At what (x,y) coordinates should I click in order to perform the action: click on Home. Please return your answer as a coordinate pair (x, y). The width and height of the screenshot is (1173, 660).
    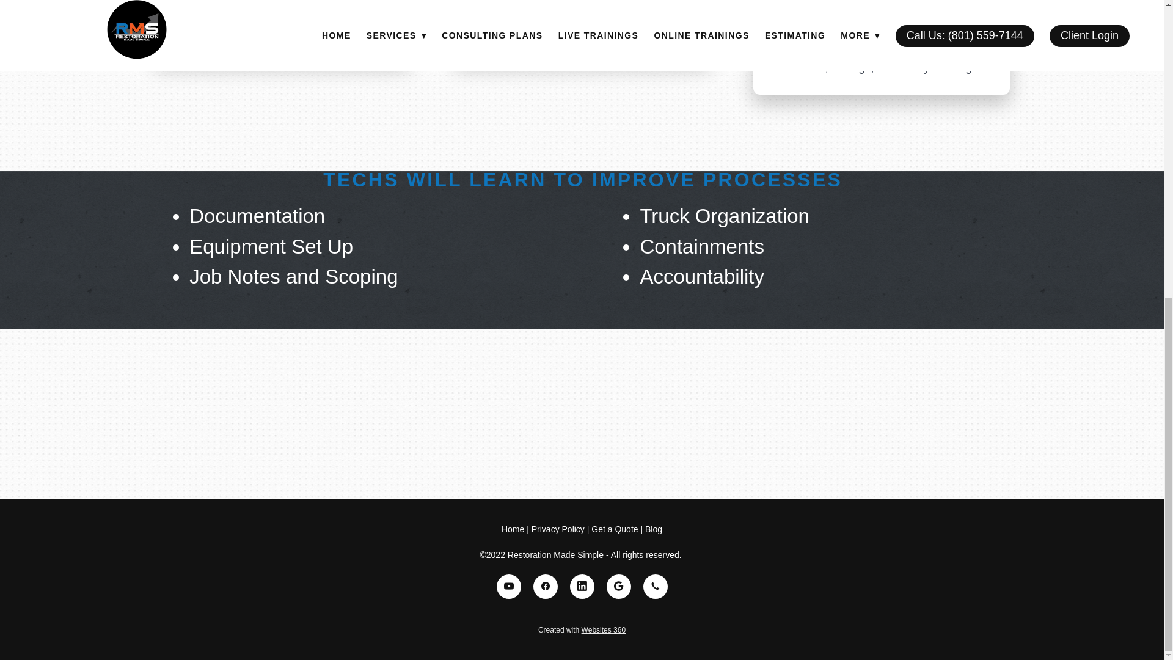
    Looking at the image, I should click on (514, 529).